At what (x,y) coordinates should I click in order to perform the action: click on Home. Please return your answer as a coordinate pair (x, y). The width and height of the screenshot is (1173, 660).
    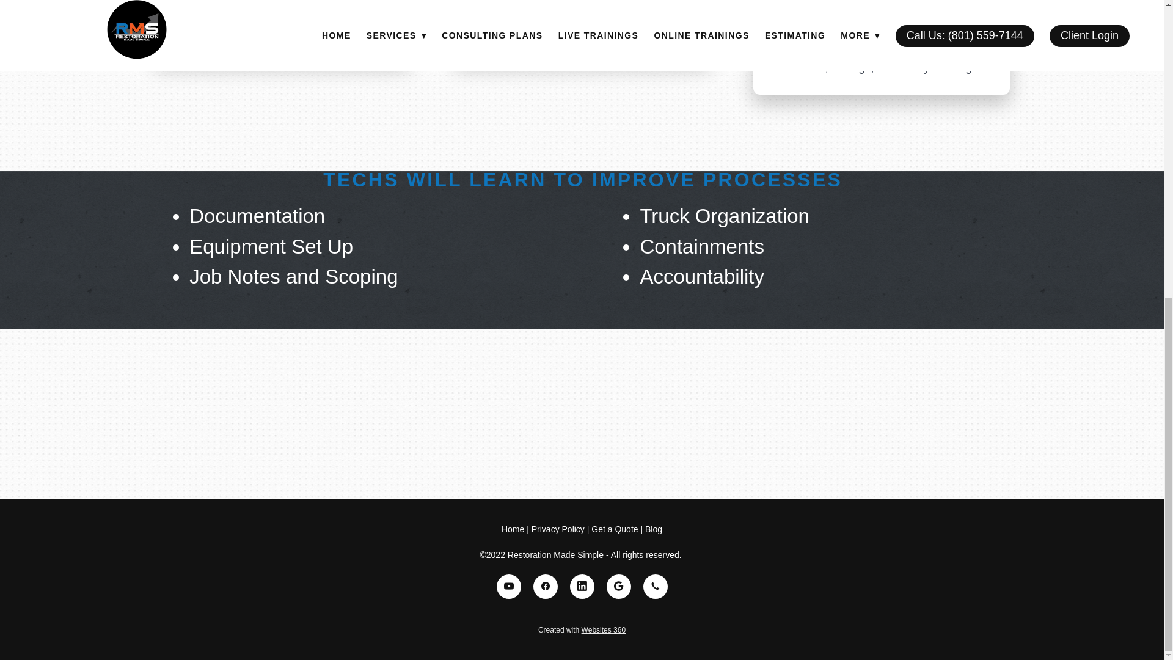
    Looking at the image, I should click on (514, 529).